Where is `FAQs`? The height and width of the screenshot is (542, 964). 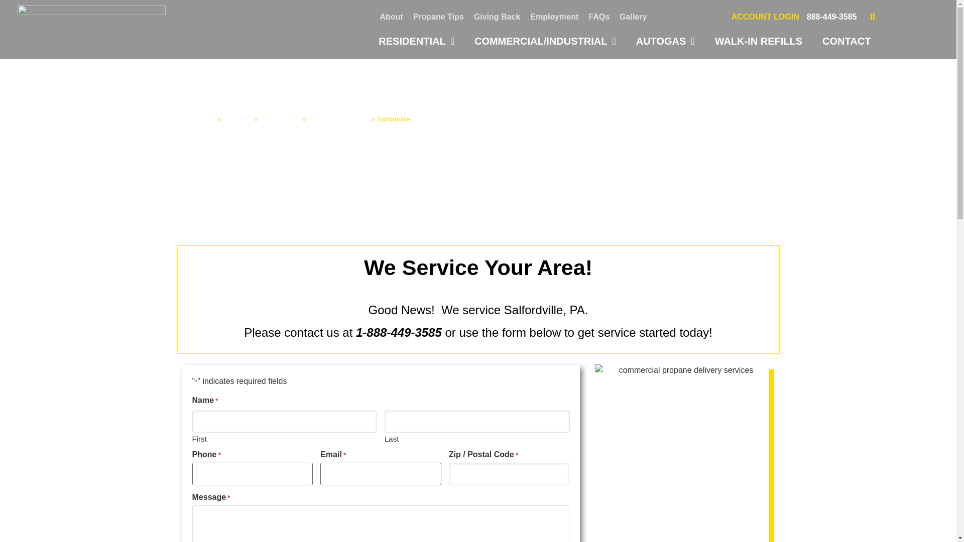
FAQs is located at coordinates (598, 17).